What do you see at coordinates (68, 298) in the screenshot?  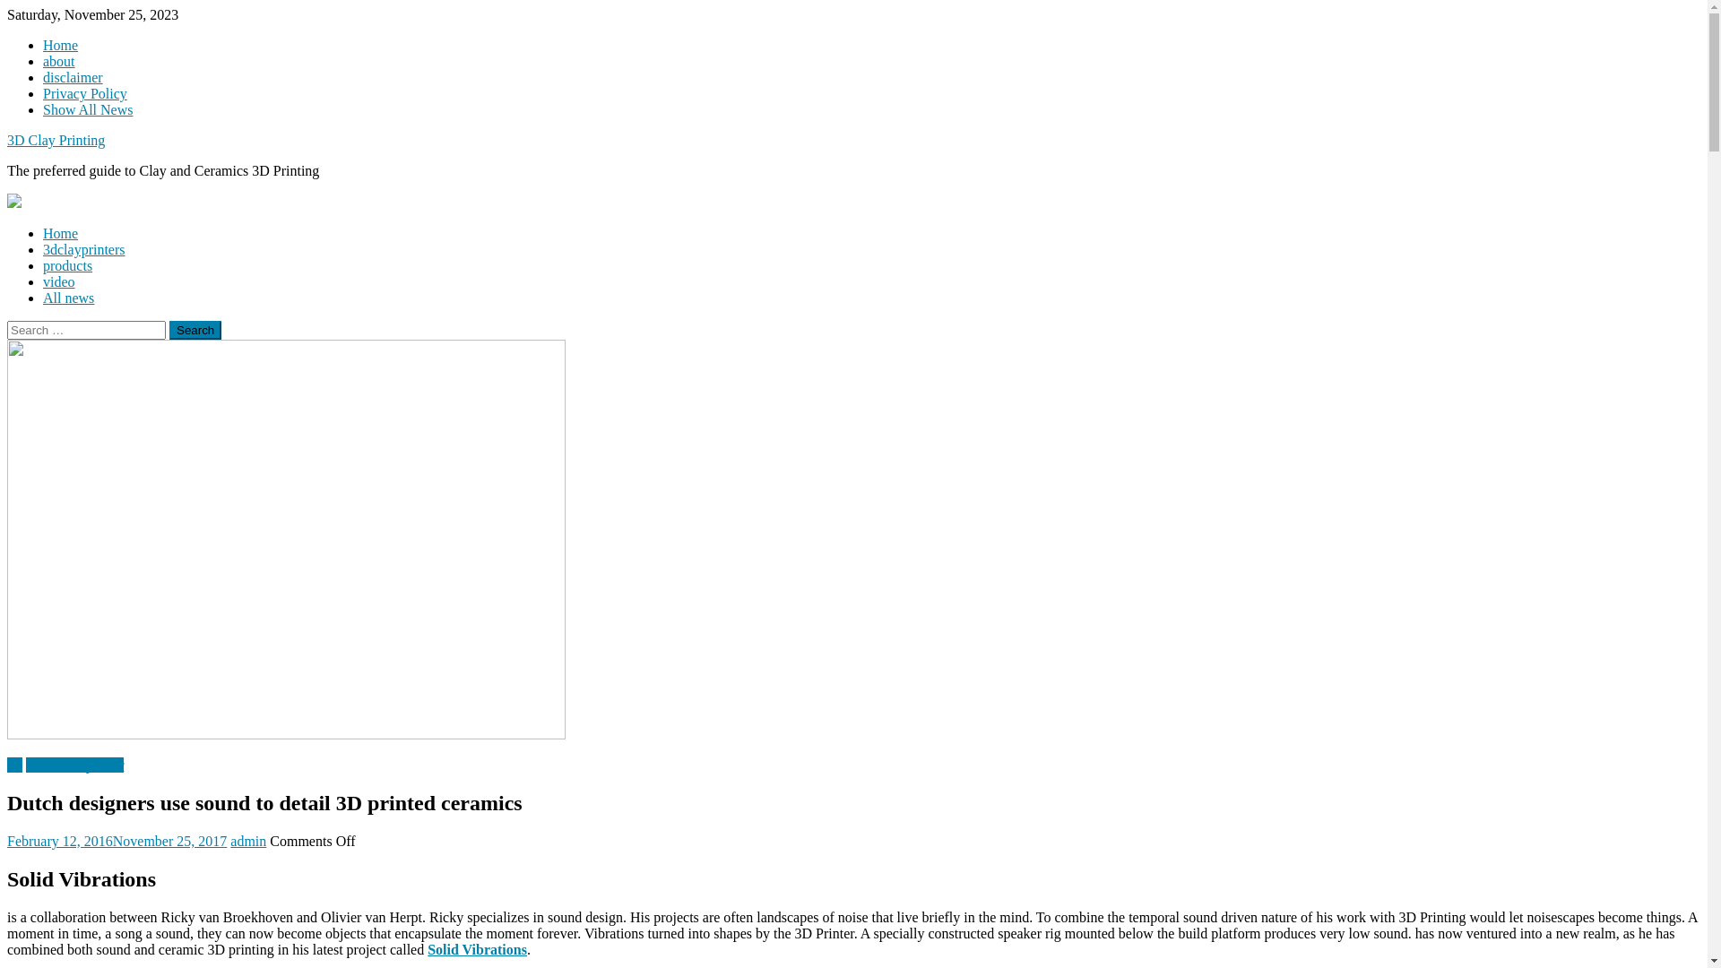 I see `All news` at bounding box center [68, 298].